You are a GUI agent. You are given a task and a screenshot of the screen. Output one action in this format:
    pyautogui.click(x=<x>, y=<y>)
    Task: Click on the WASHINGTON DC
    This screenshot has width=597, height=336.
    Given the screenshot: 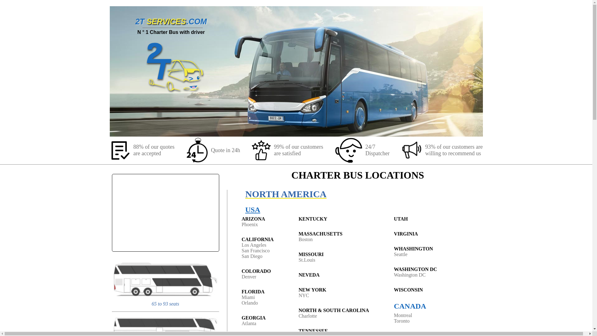 What is the action you would take?
    pyautogui.click(x=415, y=269)
    